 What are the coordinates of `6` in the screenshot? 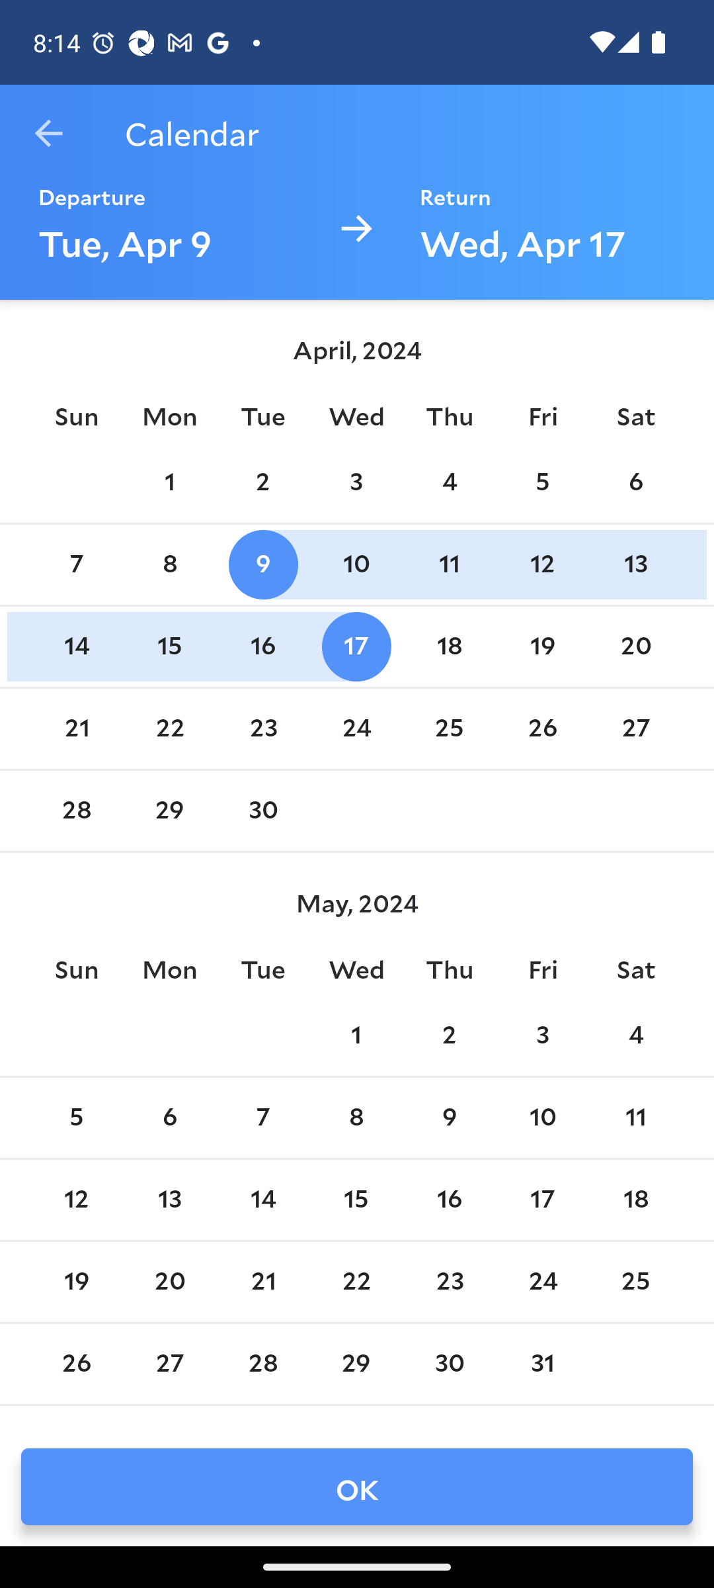 It's located at (170, 1118).